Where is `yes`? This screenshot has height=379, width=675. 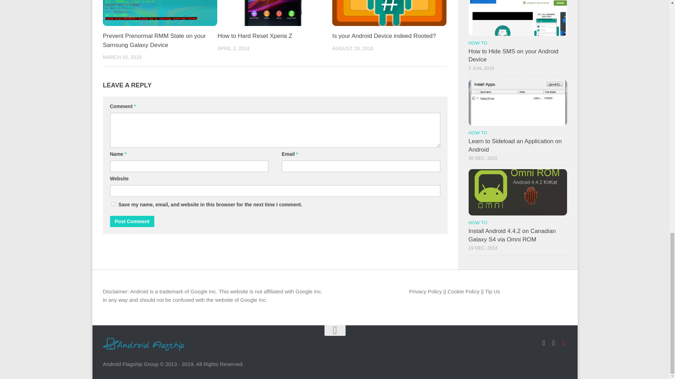
yes is located at coordinates (113, 204).